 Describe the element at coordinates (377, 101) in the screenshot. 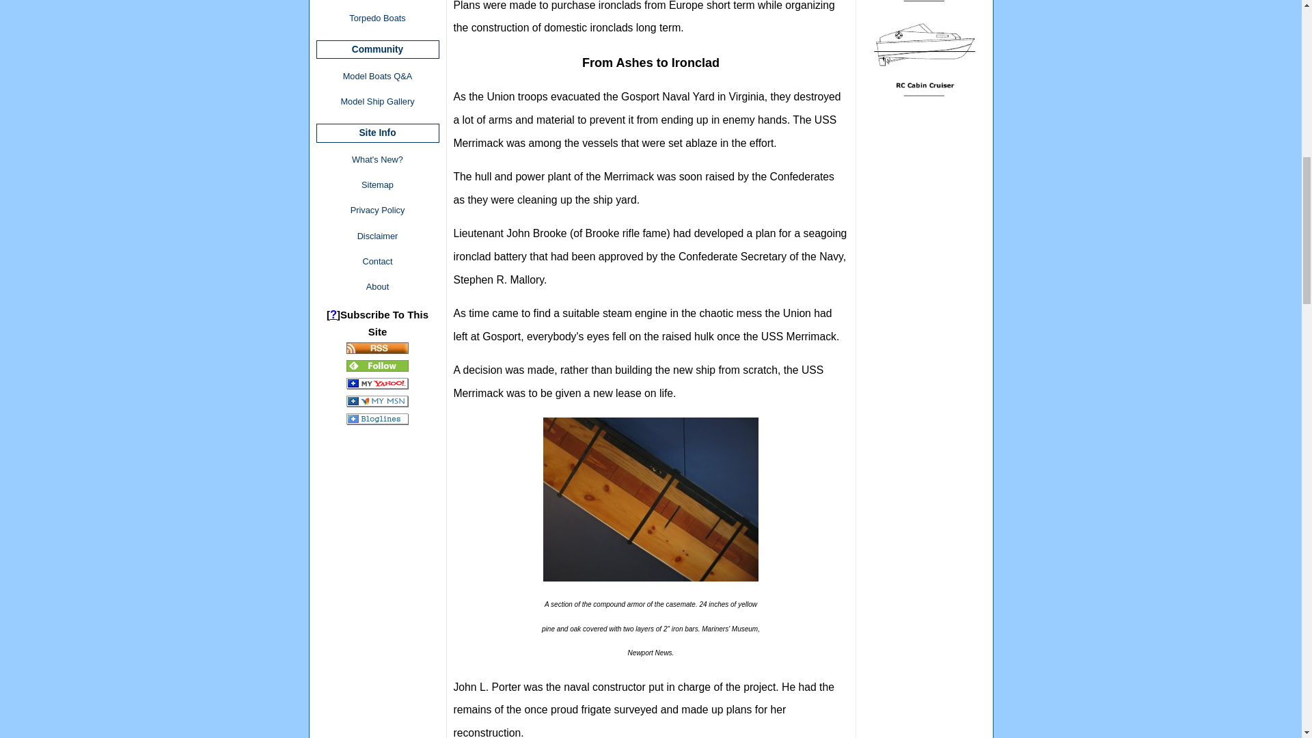

I see `Model Ship Gallery` at that location.